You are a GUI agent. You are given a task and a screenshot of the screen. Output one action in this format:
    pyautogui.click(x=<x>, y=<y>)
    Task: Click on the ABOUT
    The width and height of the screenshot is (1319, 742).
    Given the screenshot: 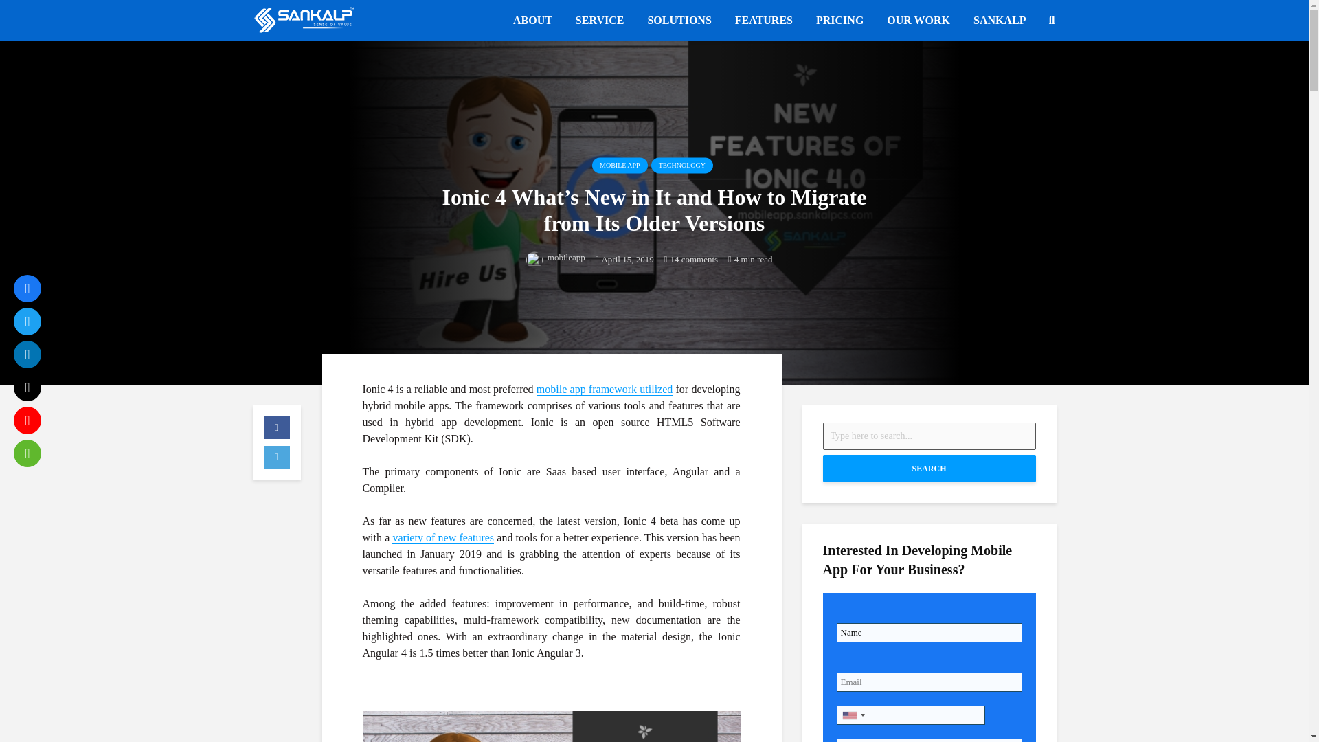 What is the action you would take?
    pyautogui.click(x=532, y=20)
    